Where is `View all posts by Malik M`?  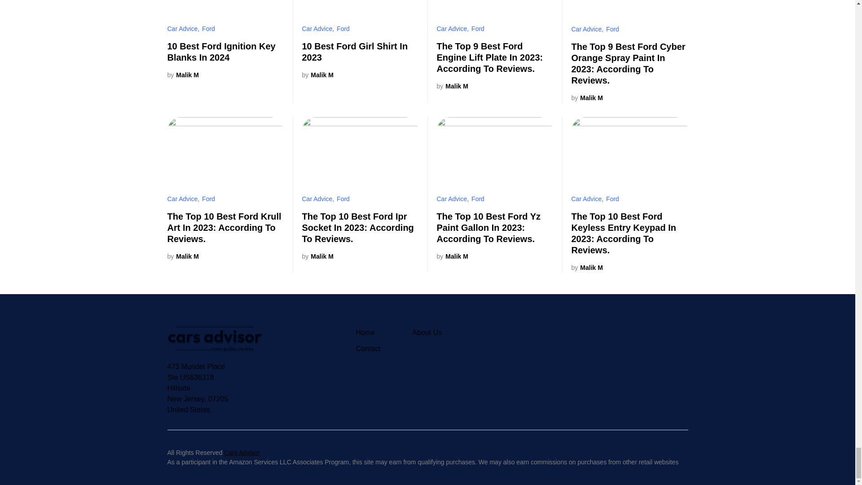 View all posts by Malik M is located at coordinates (452, 256).